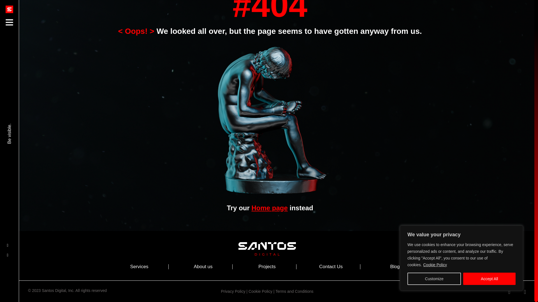  Describe the element at coordinates (139, 266) in the screenshot. I see `Services` at that location.